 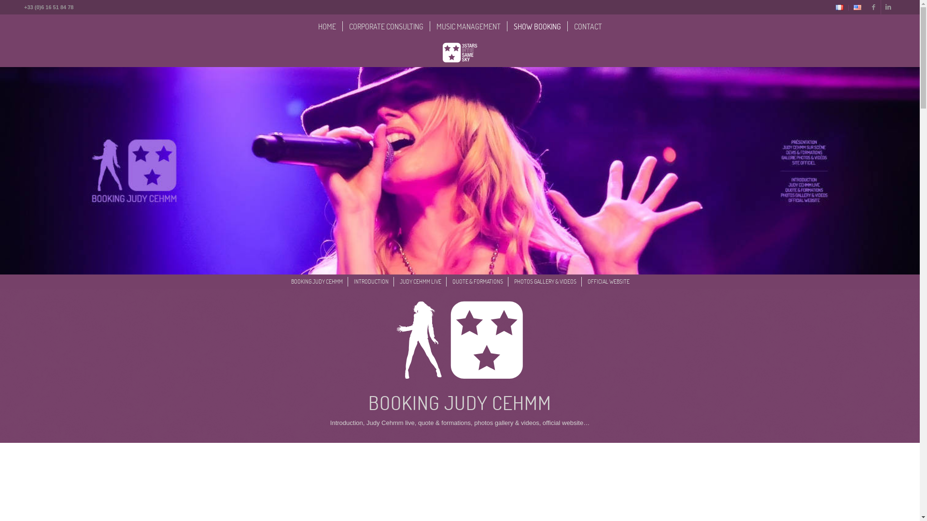 What do you see at coordinates (385, 27) in the screenshot?
I see `CORPORATE CONSULTING` at bounding box center [385, 27].